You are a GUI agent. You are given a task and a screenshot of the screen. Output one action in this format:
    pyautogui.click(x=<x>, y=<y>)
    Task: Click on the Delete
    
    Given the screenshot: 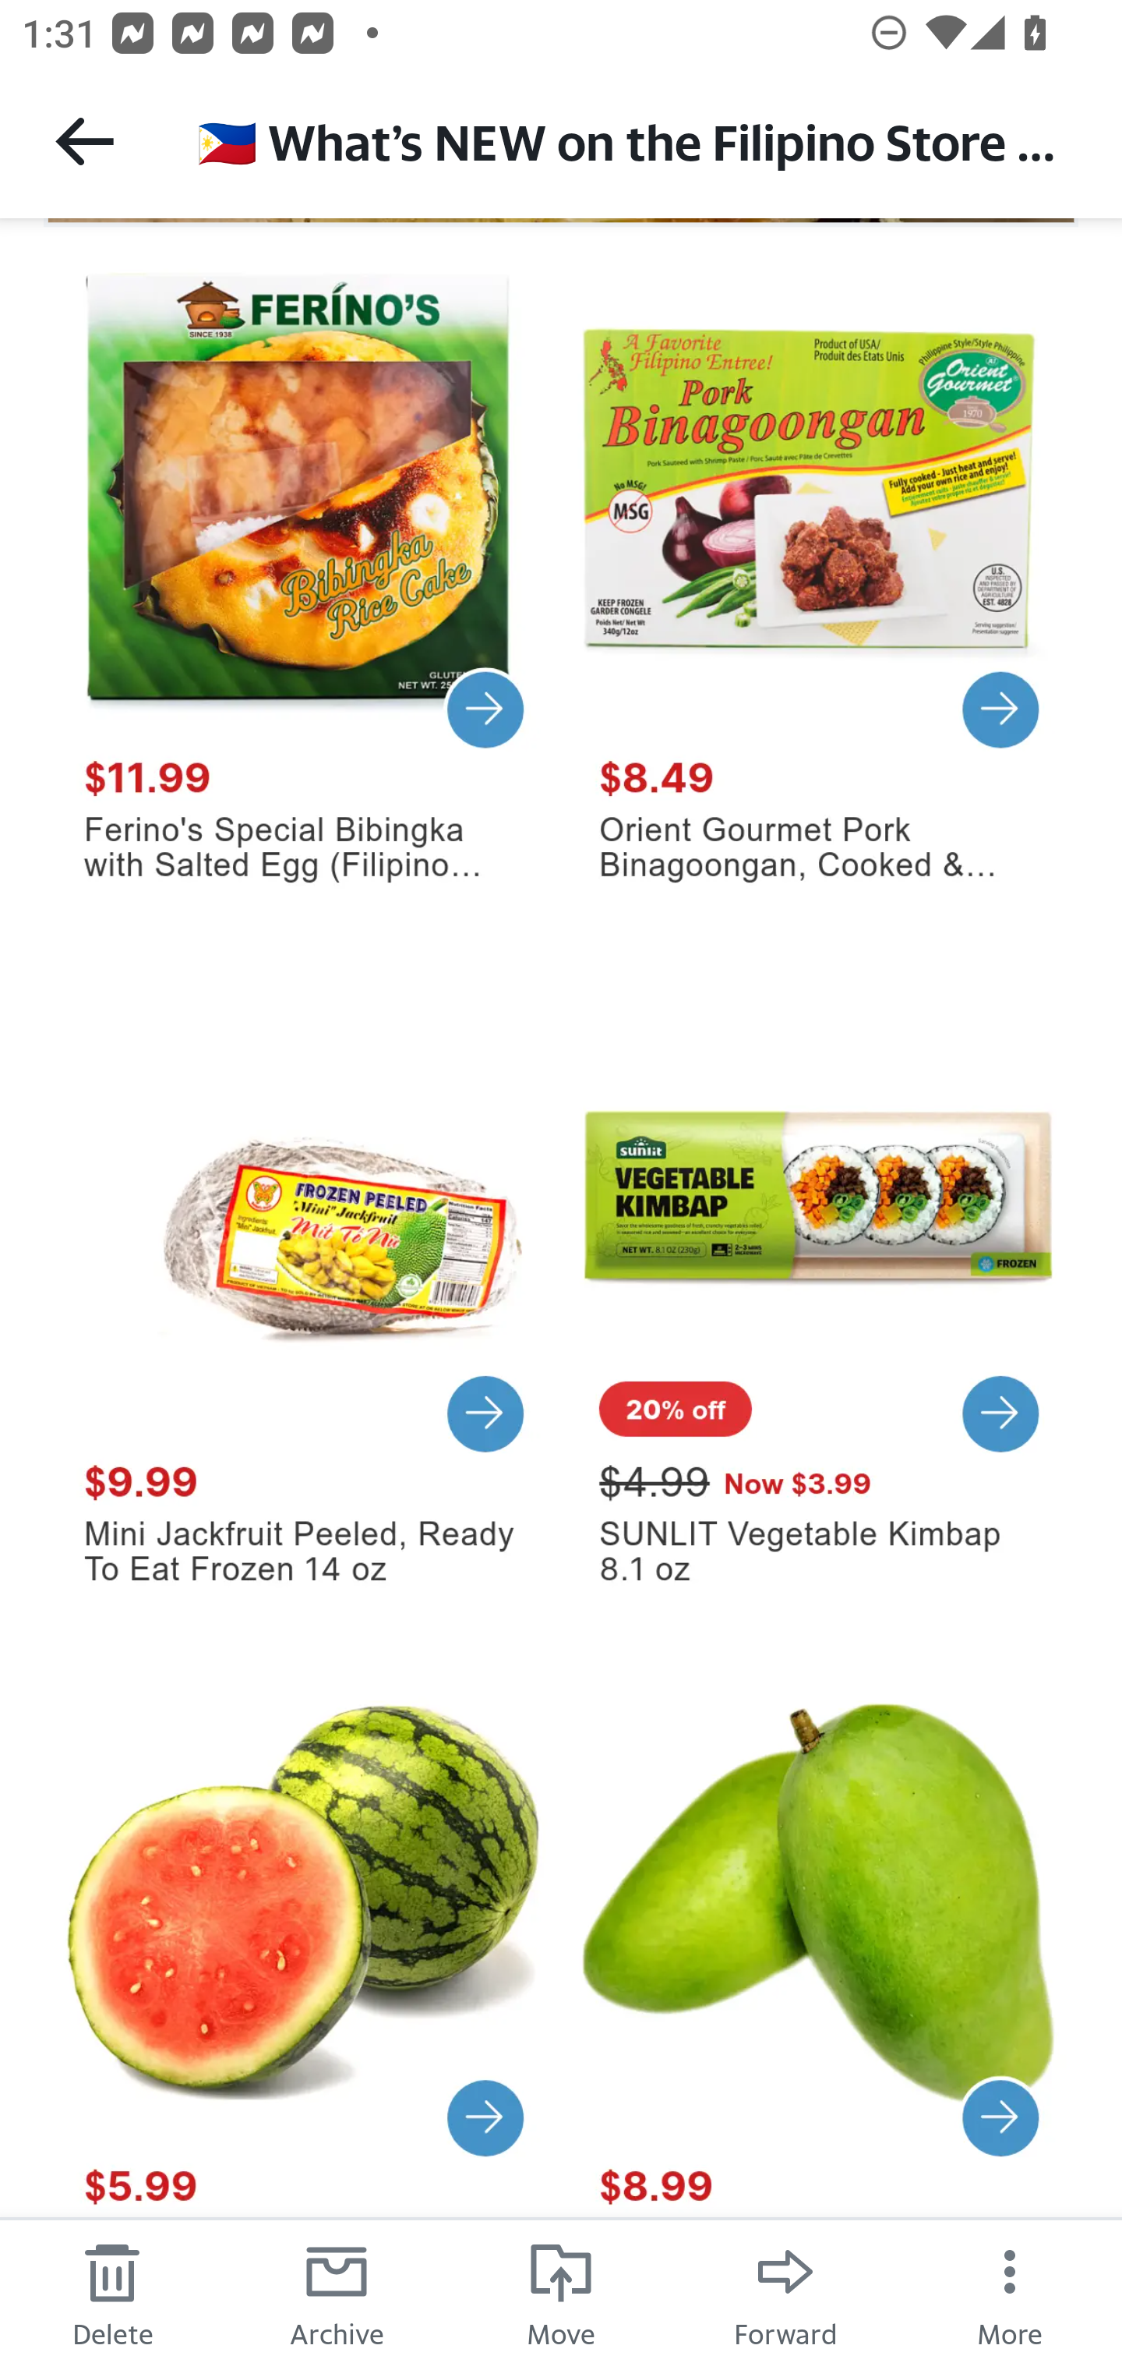 What is the action you would take?
    pyautogui.click(x=112, y=2294)
    